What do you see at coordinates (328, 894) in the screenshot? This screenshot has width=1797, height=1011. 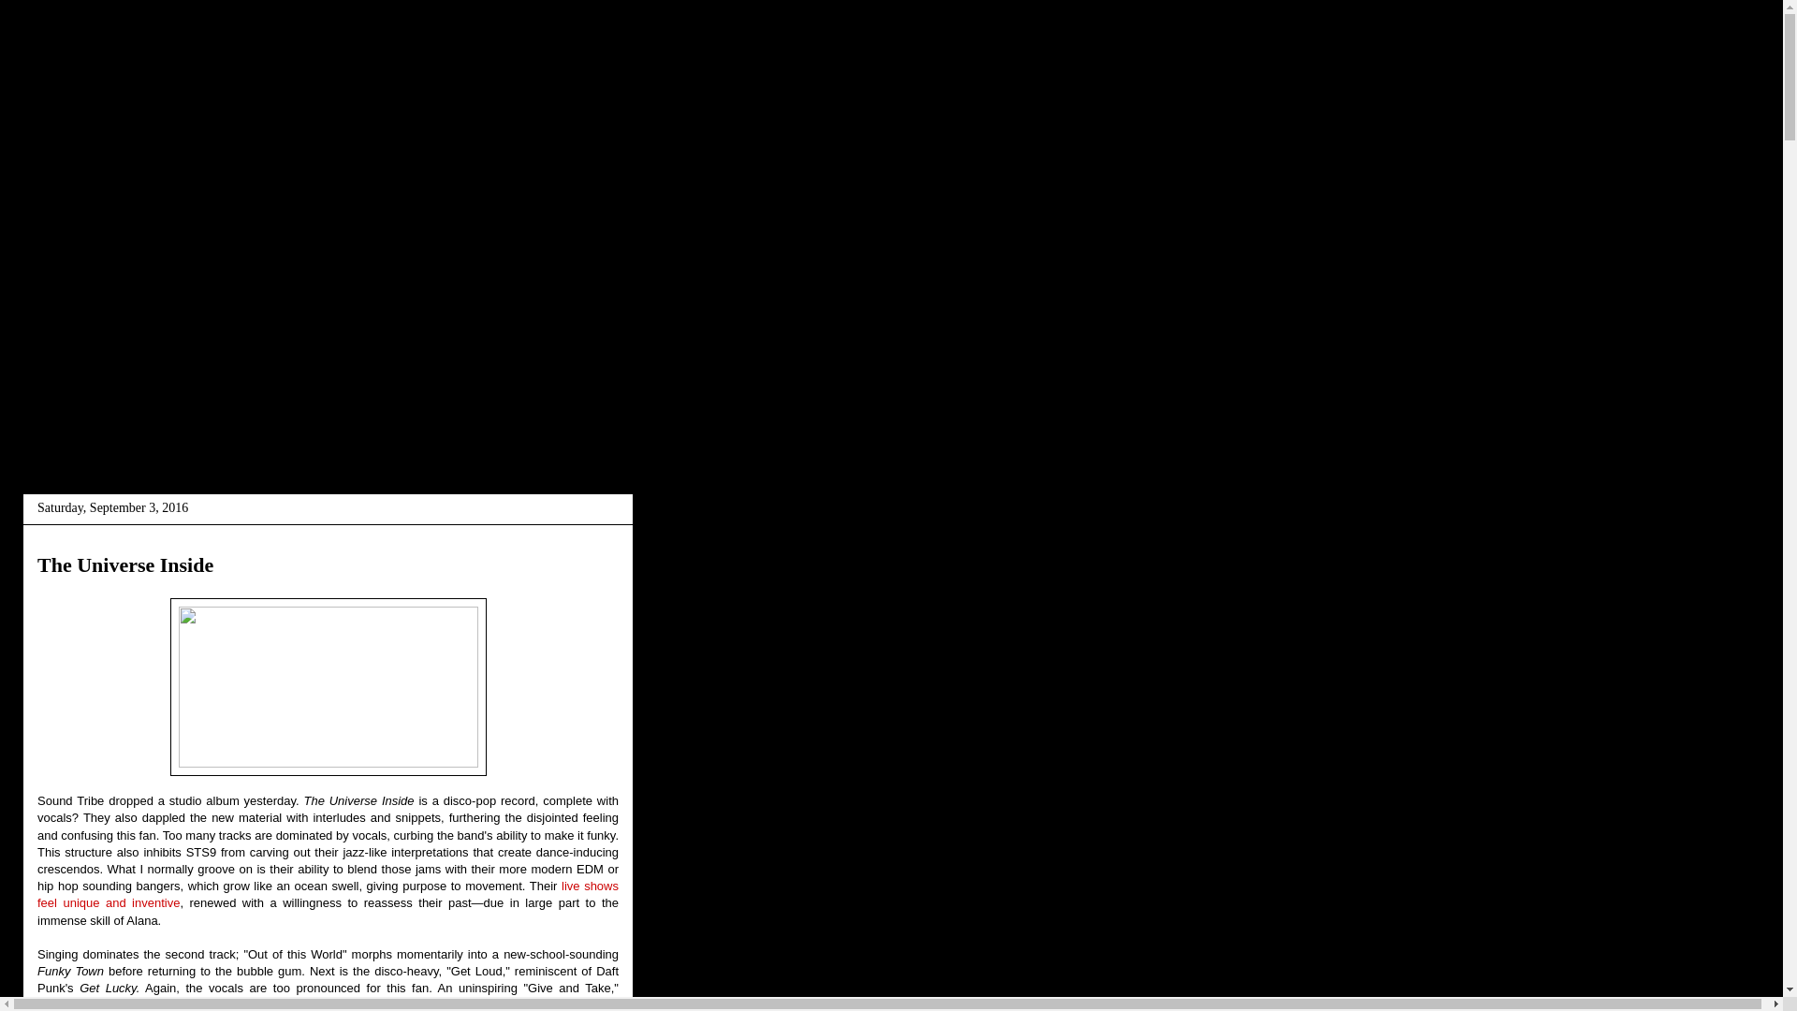 I see `live shows feel unique and inventive` at bounding box center [328, 894].